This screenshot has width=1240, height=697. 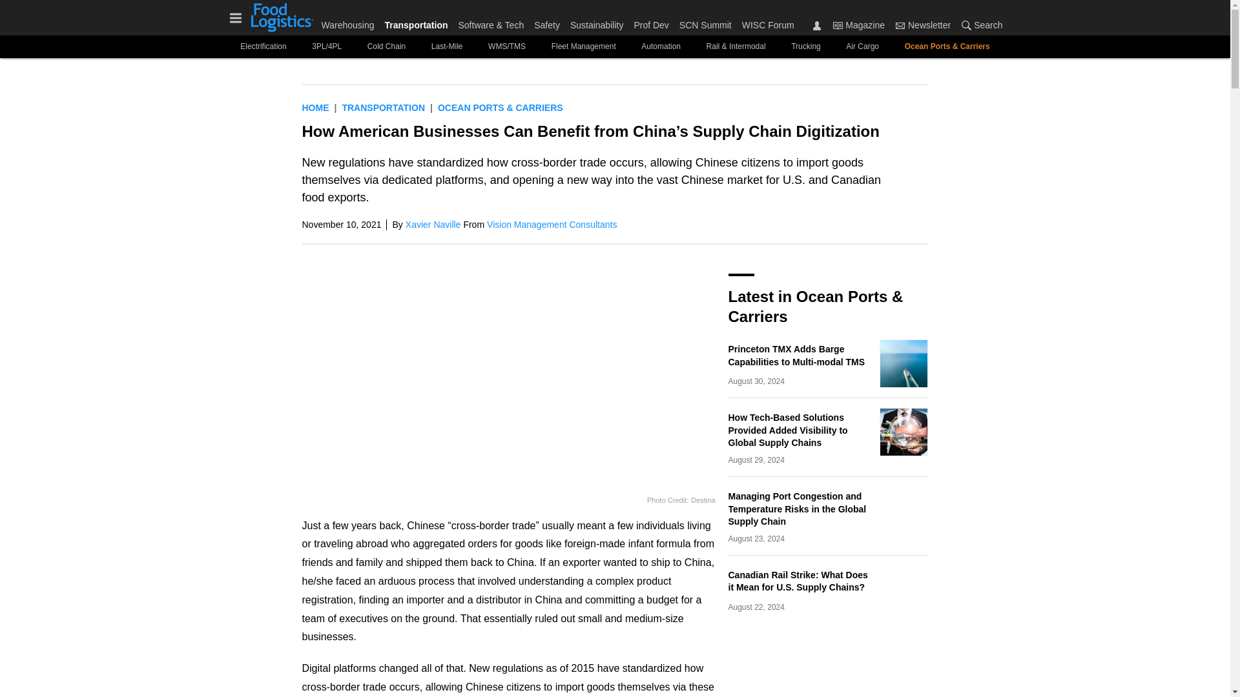 What do you see at coordinates (863, 46) in the screenshot?
I see `Air Cargo` at bounding box center [863, 46].